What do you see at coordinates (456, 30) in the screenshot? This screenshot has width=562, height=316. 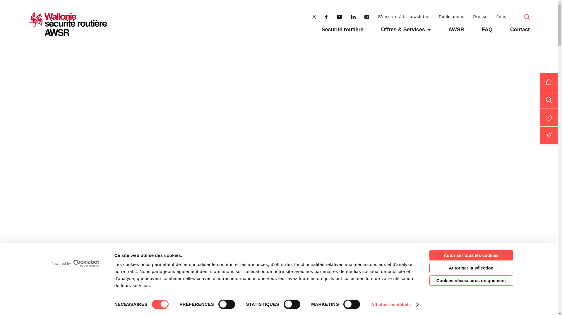 I see `AWSR` at bounding box center [456, 30].